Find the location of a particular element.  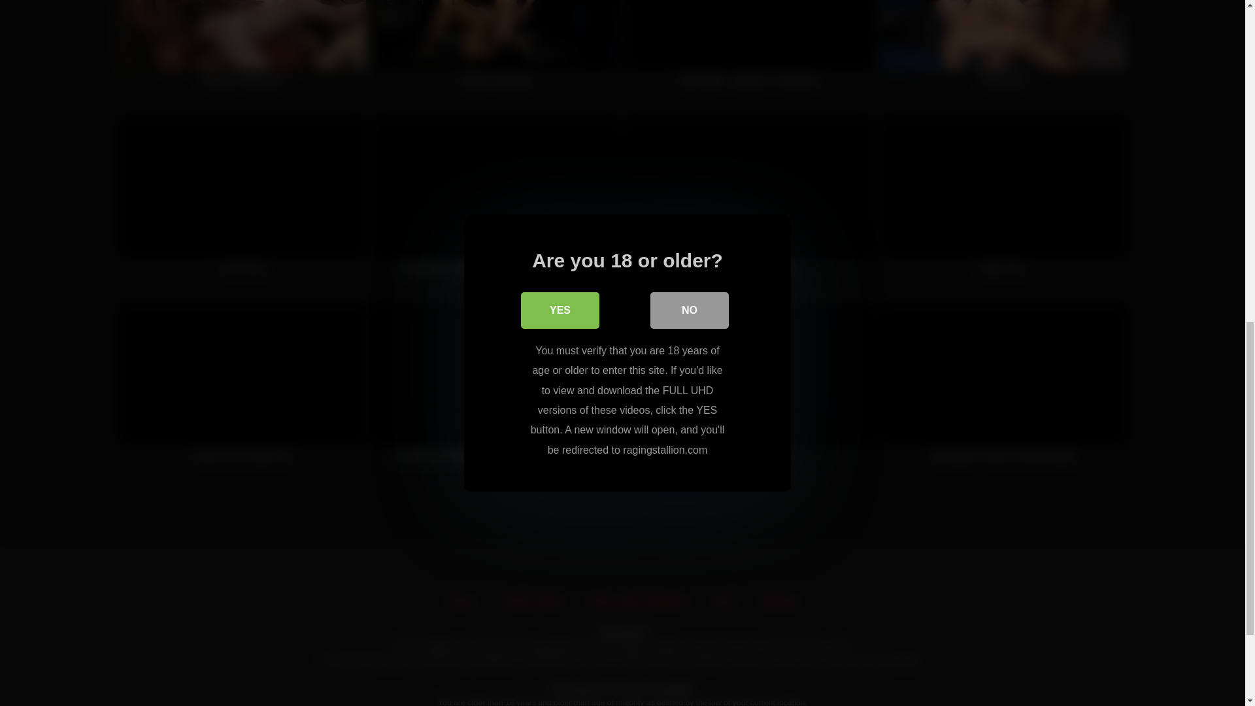

Angelo And David is located at coordinates (496, 51).